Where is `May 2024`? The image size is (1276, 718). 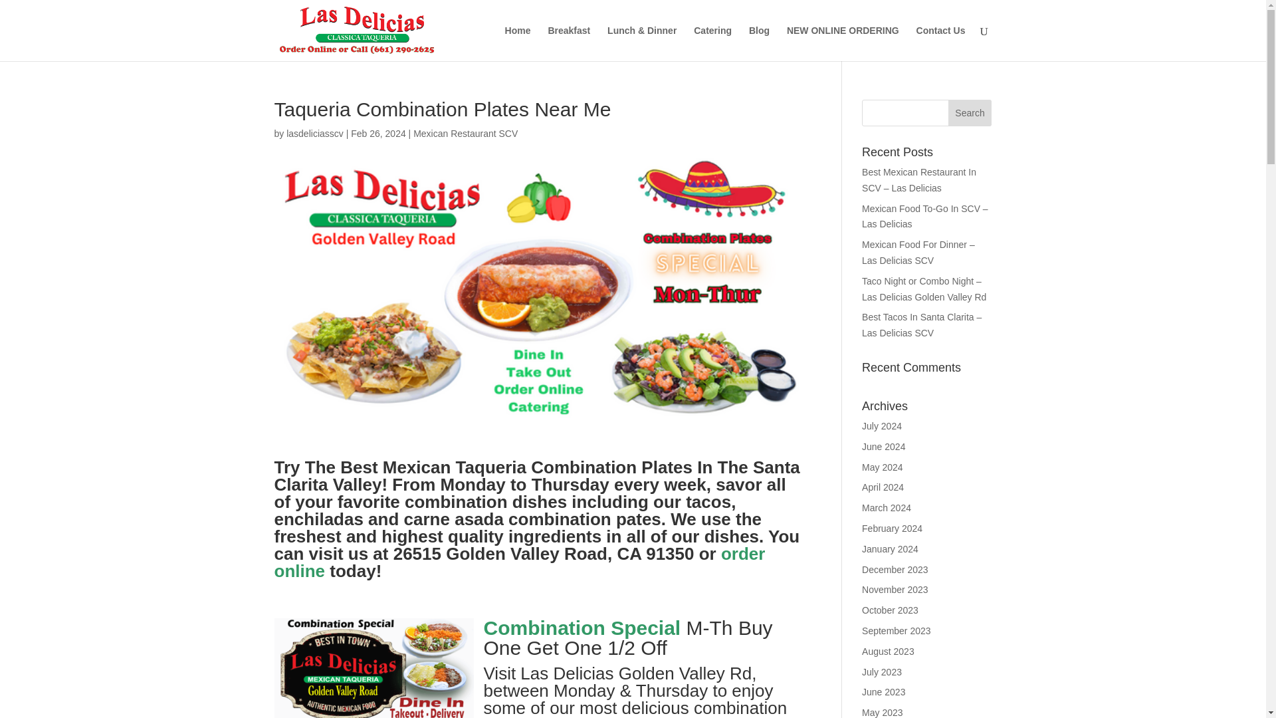
May 2024 is located at coordinates (882, 467).